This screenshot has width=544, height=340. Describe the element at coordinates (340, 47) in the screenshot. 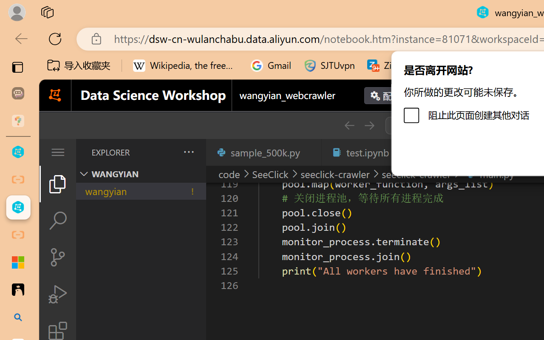

I see `Retrospect` at that location.